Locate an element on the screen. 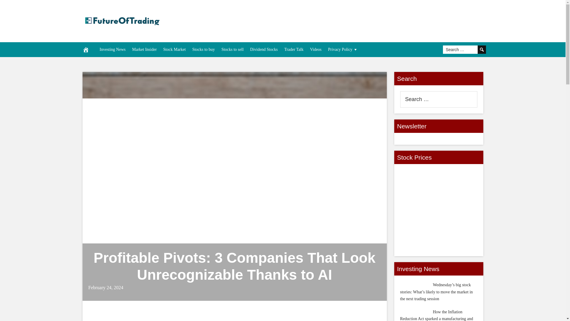 Image resolution: width=570 pixels, height=321 pixels. Stock Market is located at coordinates (175, 49).